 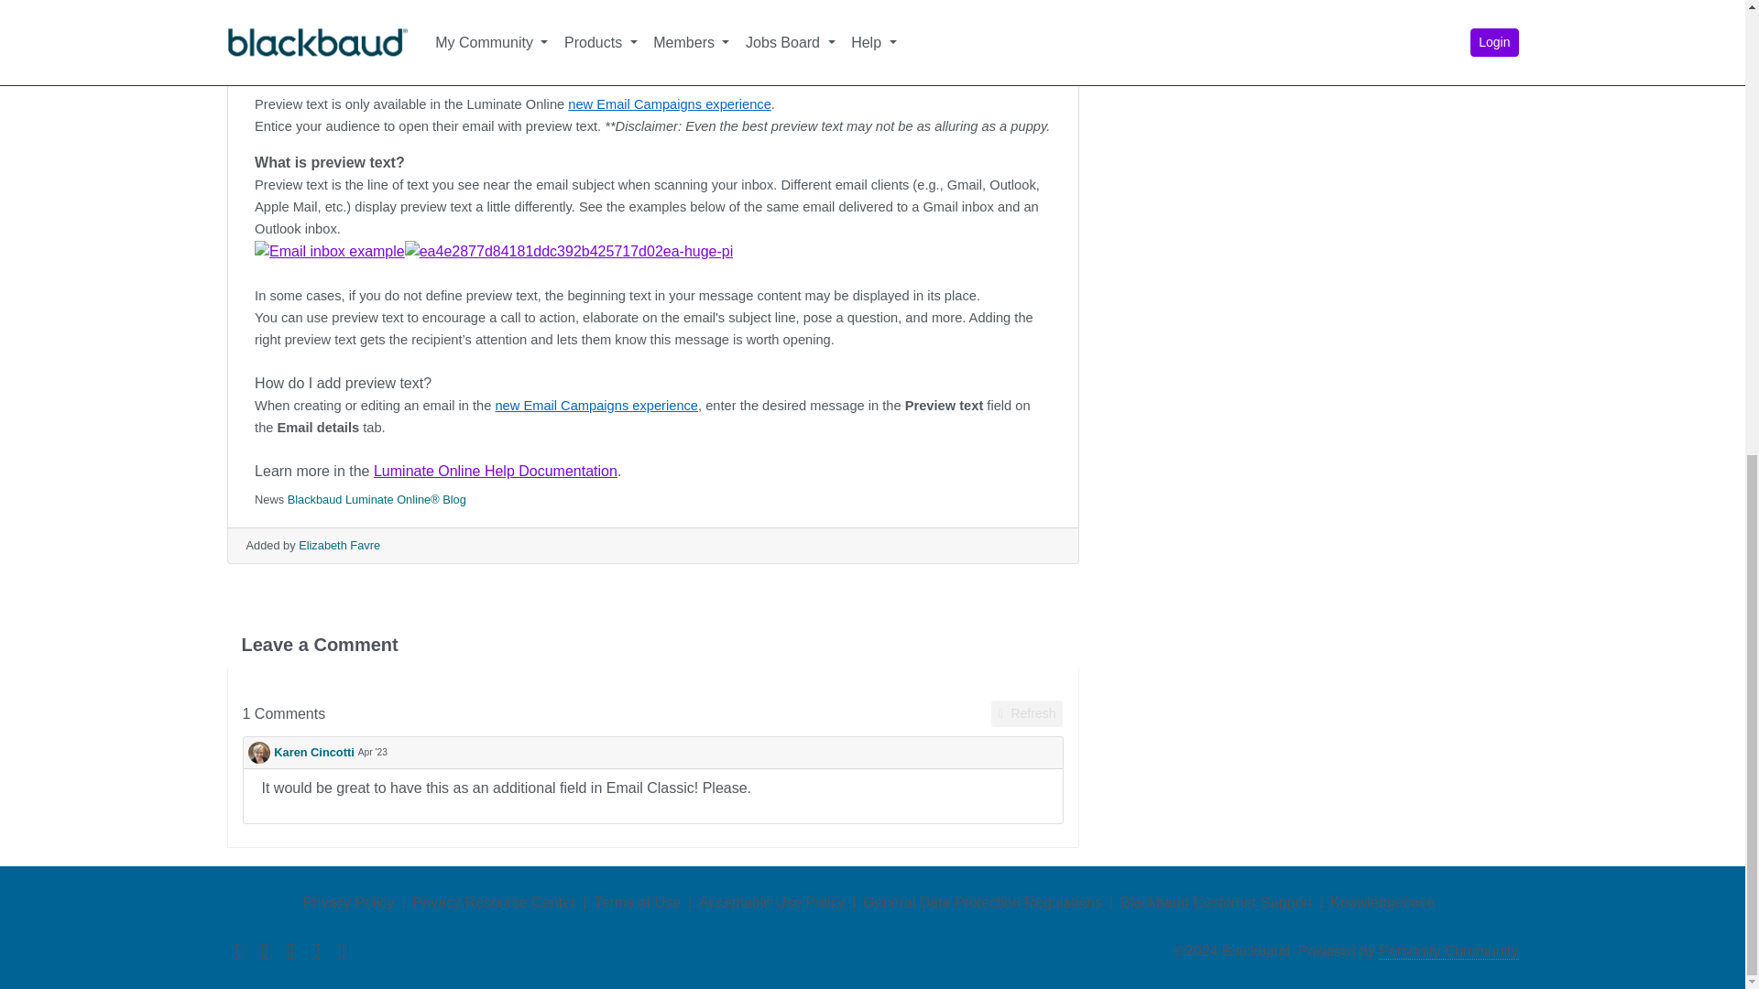 I want to click on Privacy Resource Center, so click(x=495, y=902).